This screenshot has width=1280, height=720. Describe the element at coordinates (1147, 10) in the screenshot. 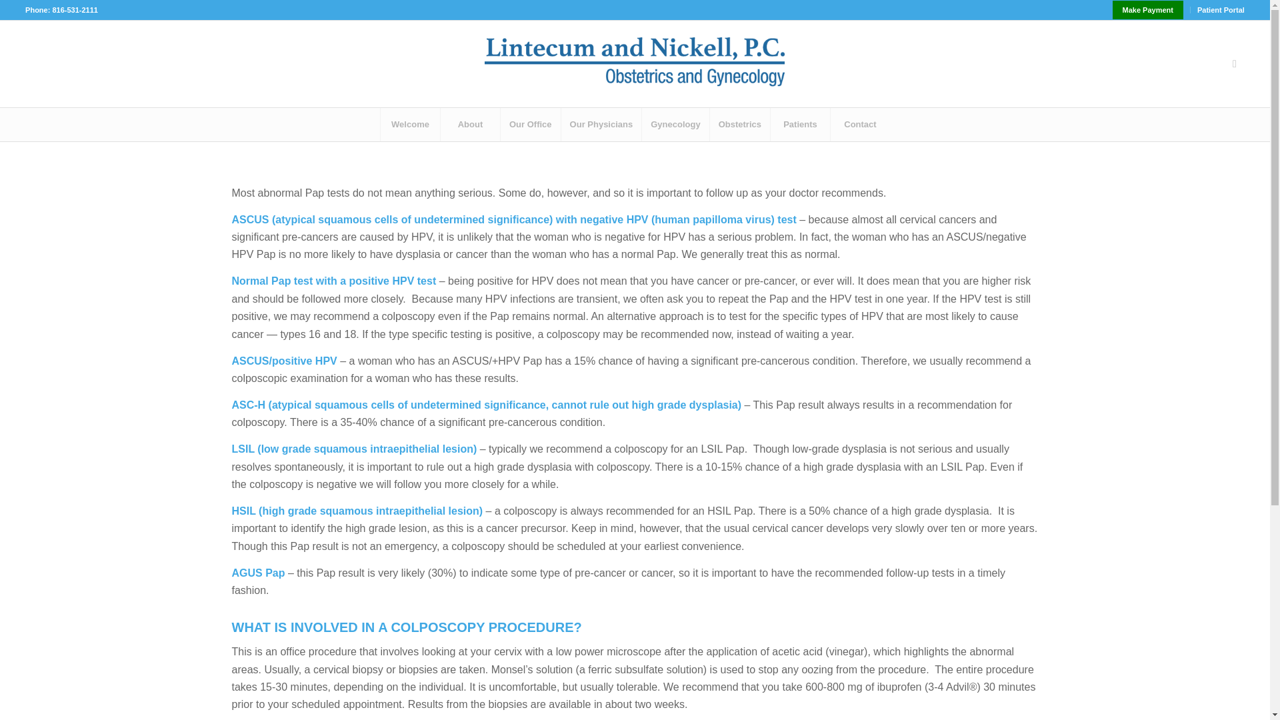

I see `Make Payment` at that location.